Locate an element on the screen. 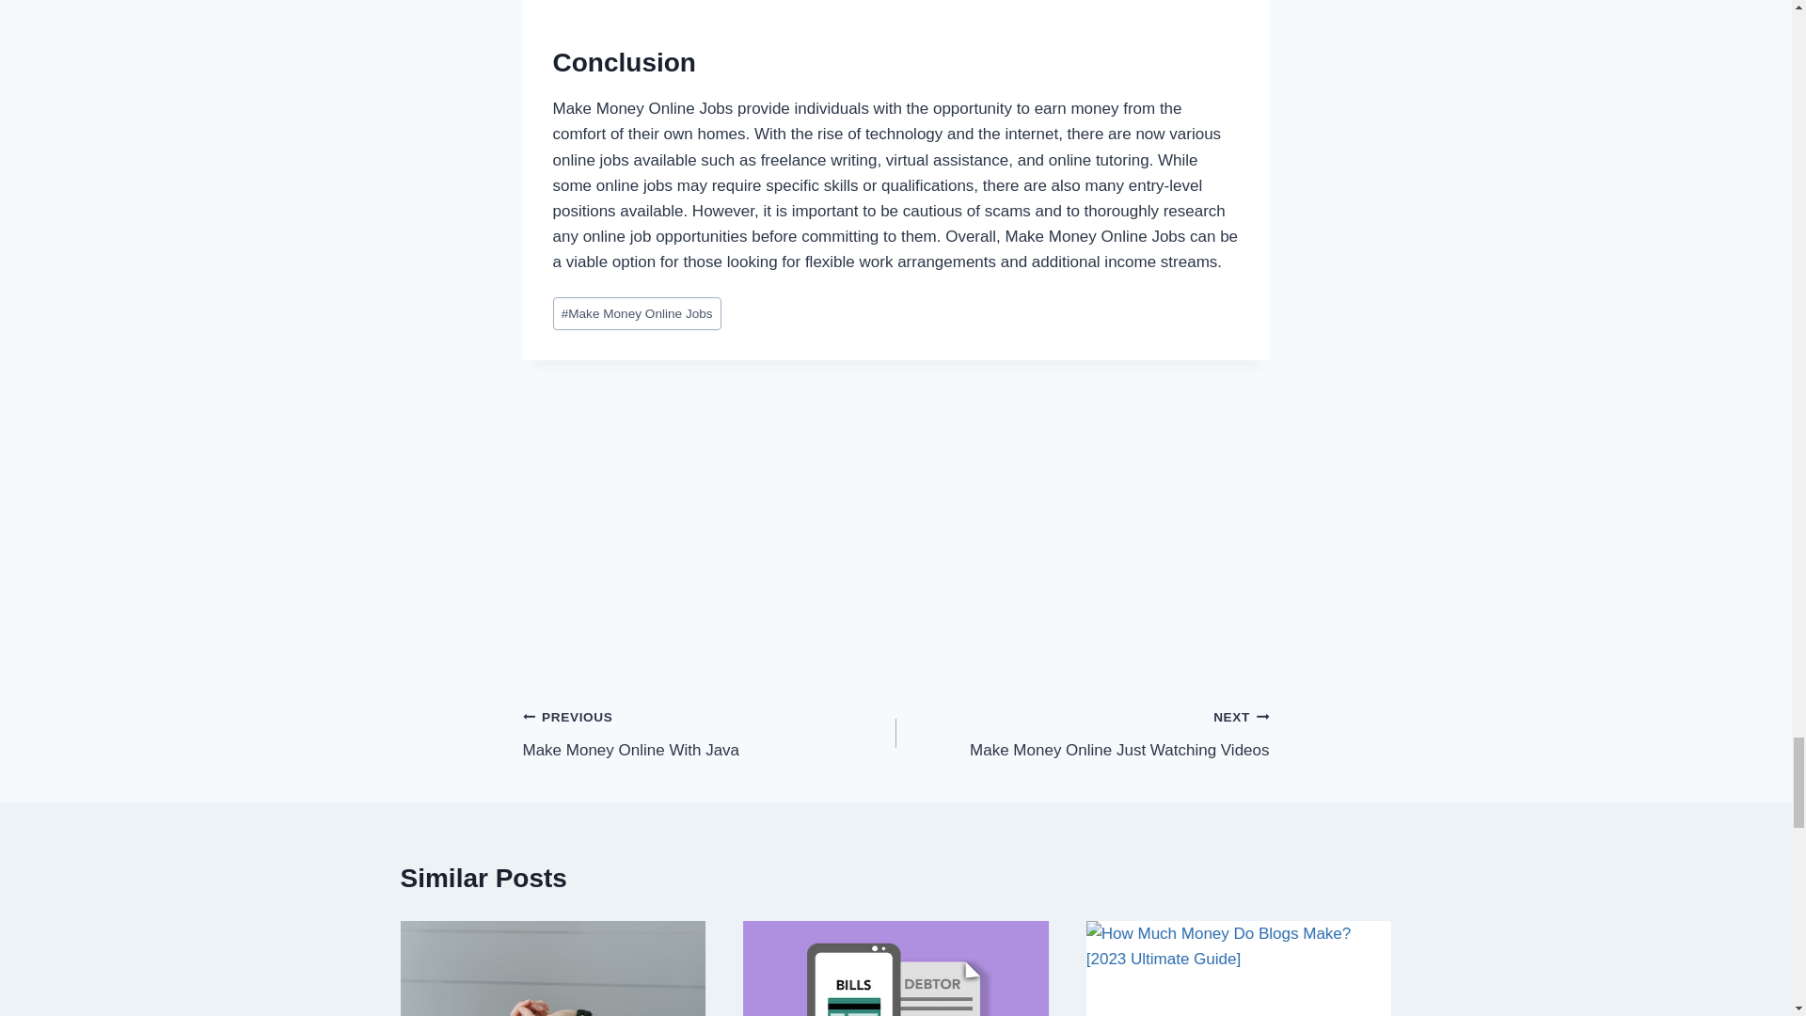  How To Get Money From Selling Feet Pictures 3 is located at coordinates (709, 734).